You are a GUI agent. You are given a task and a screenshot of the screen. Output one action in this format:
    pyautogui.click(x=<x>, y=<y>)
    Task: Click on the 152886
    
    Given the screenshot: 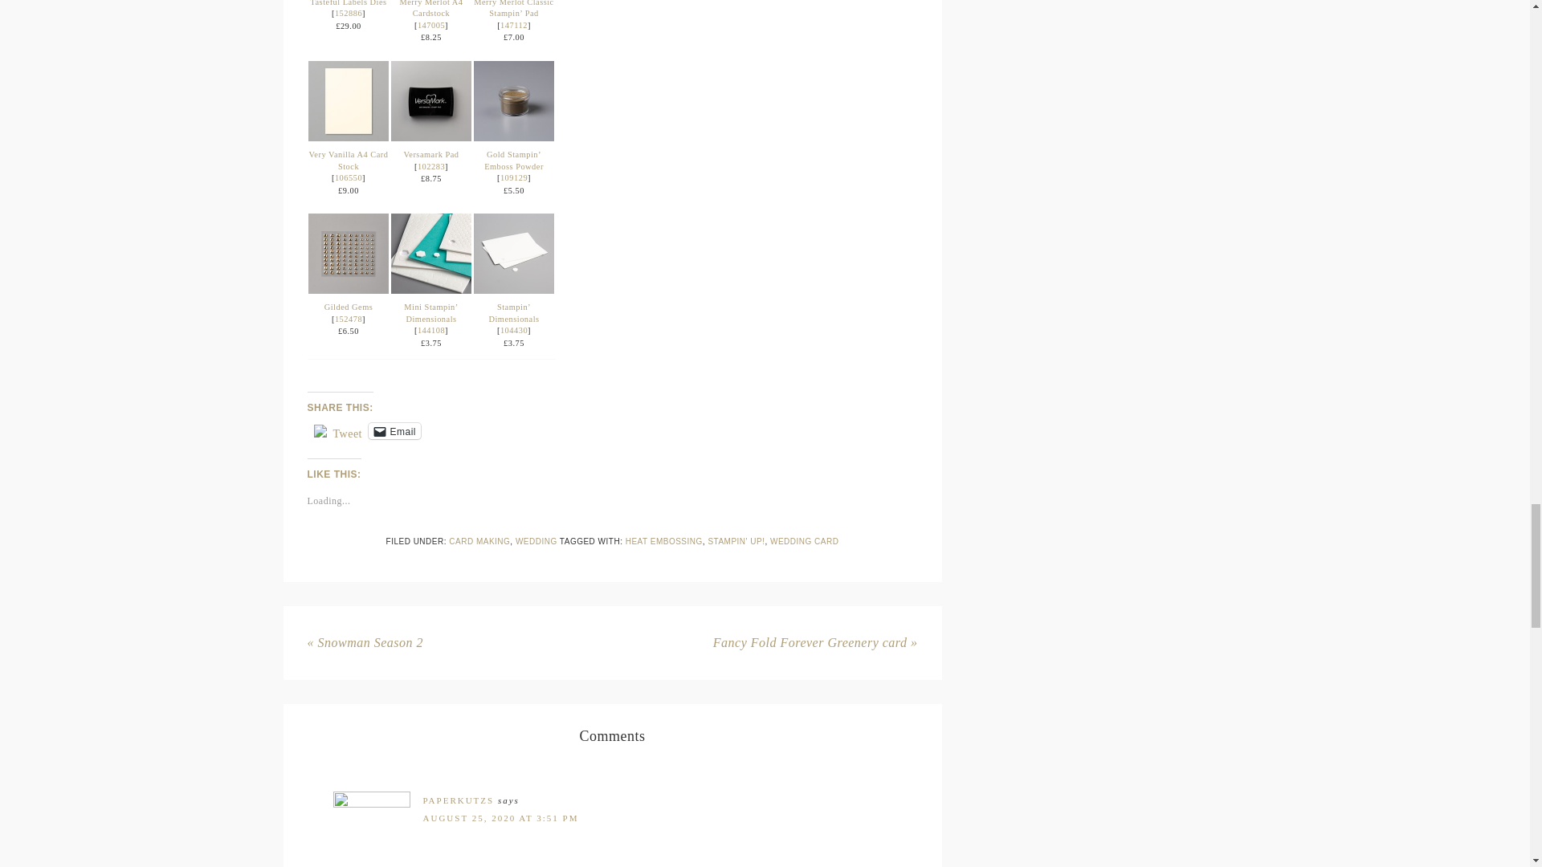 What is the action you would take?
    pyautogui.click(x=349, y=13)
    